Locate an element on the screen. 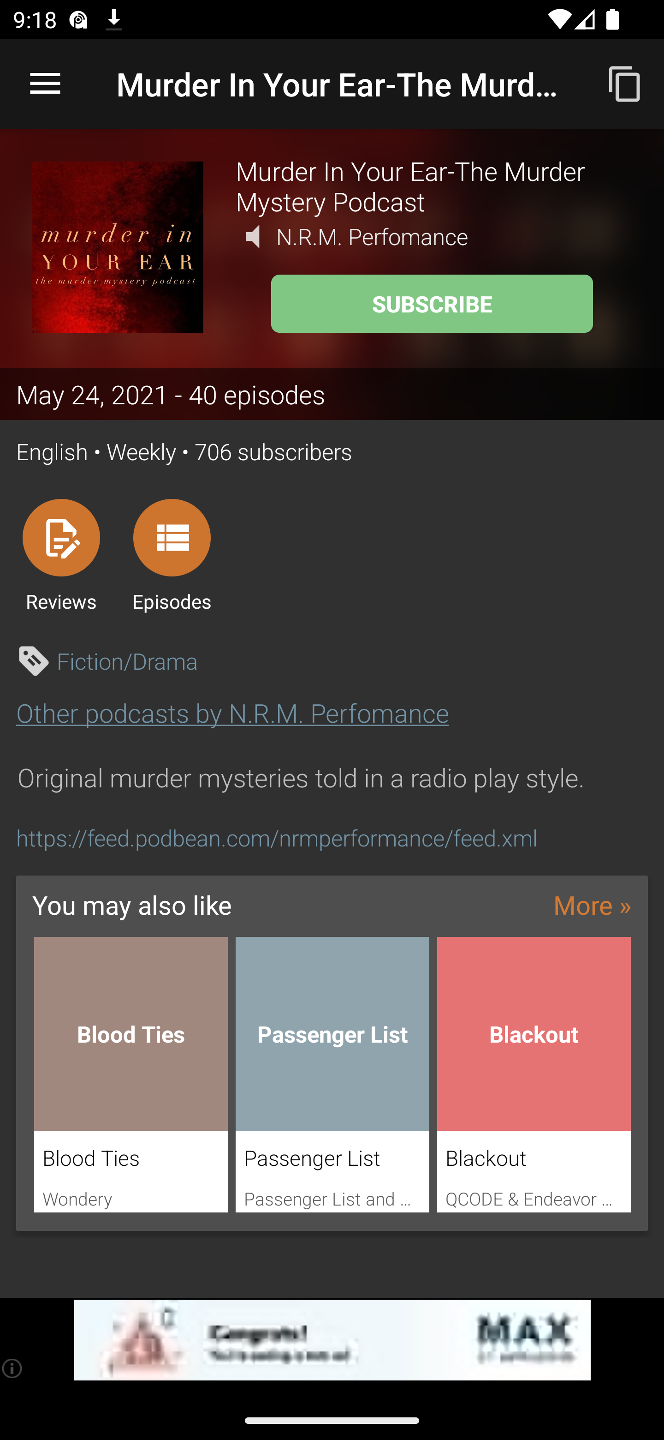 The image size is (664, 1440). Copy feed url to clipboard is located at coordinates (625, 83).